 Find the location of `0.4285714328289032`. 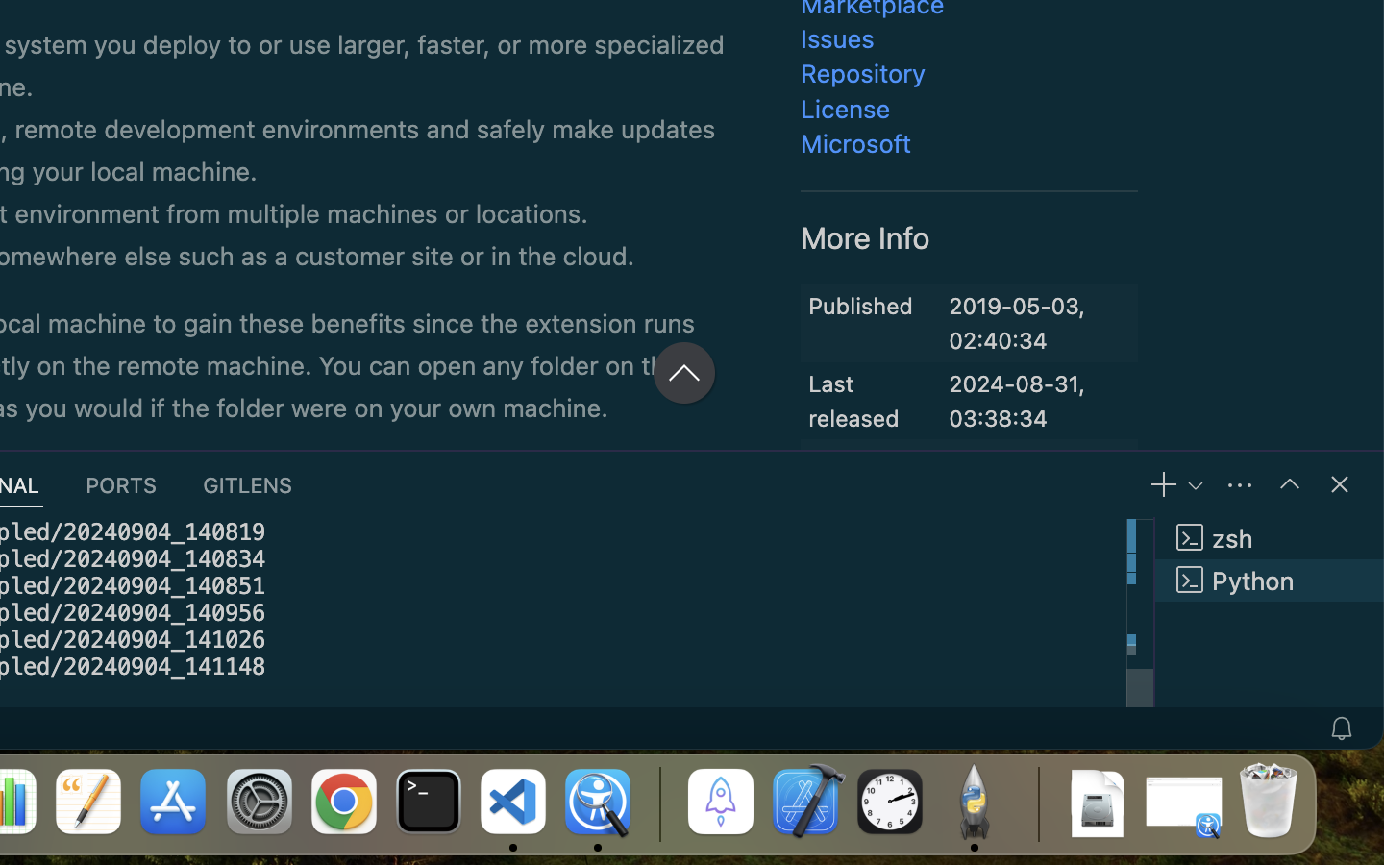

0.4285714328289032 is located at coordinates (658, 803).